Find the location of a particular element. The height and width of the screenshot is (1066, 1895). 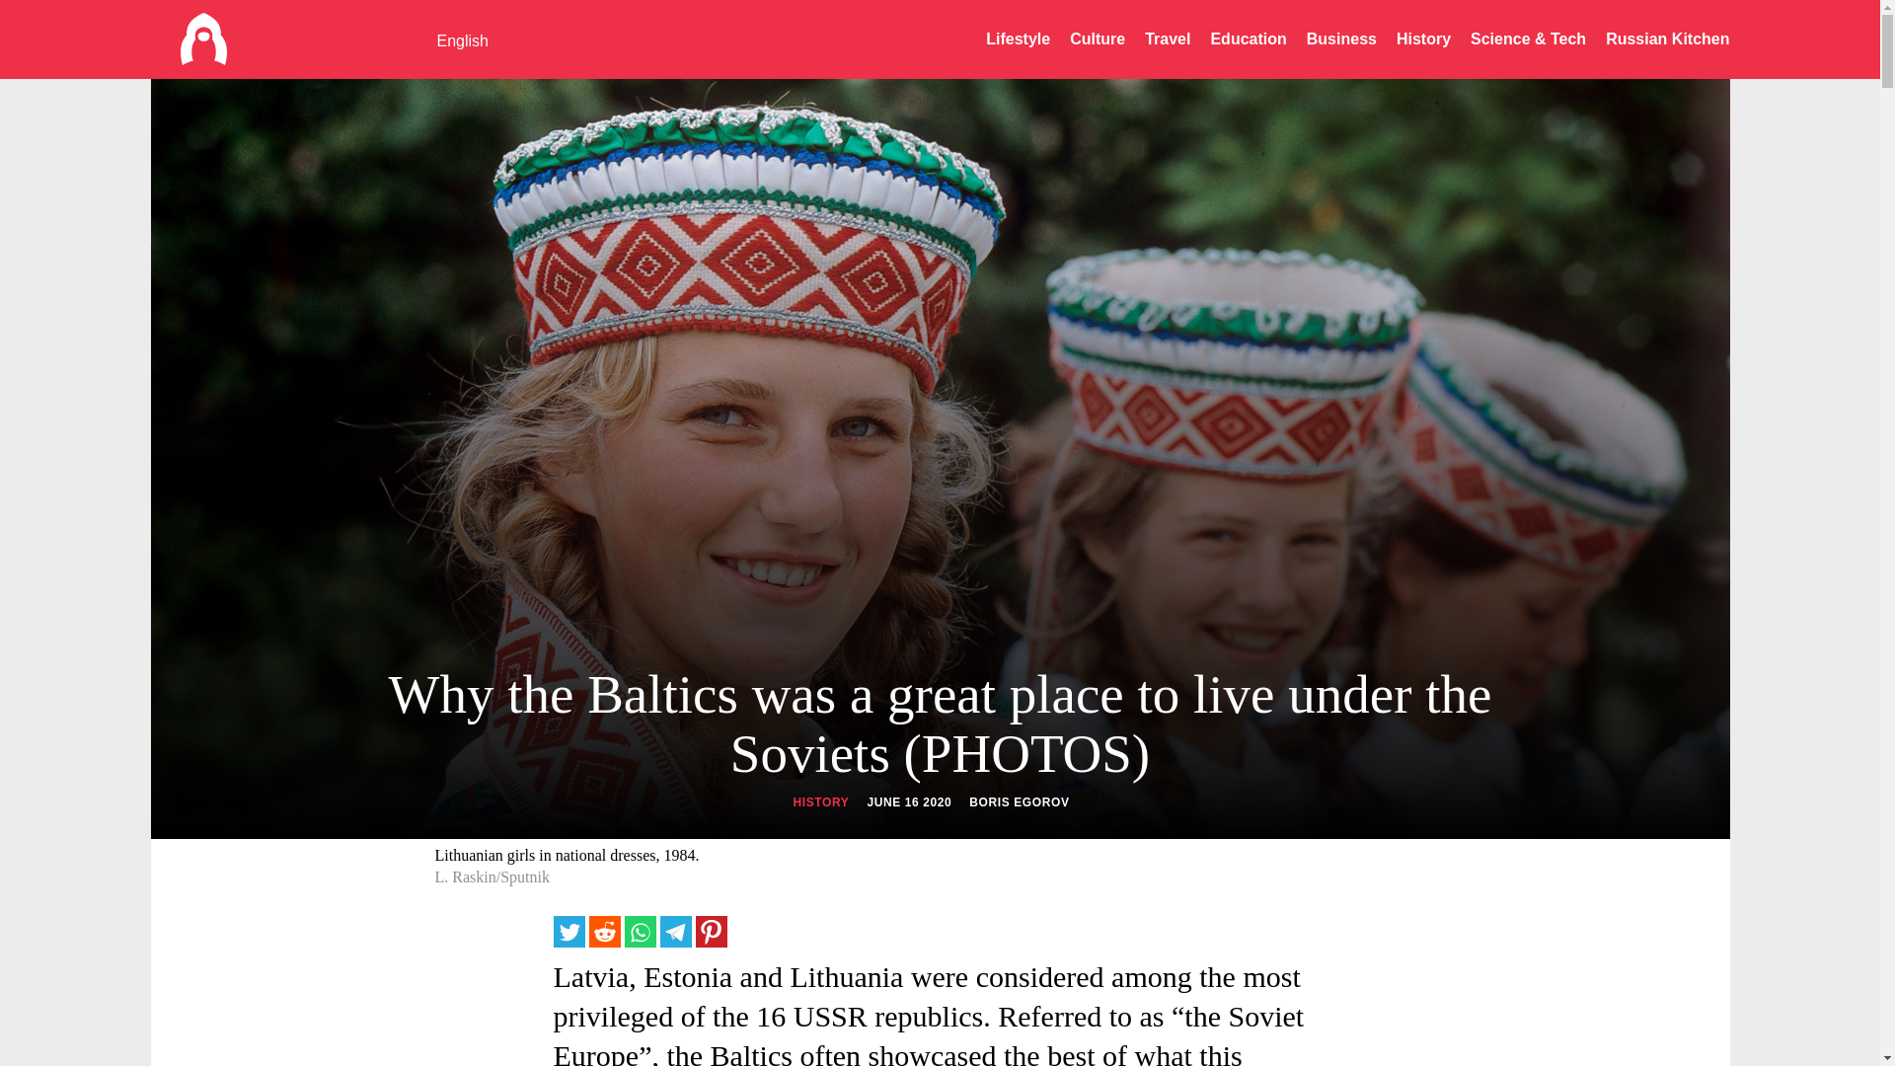

BORIS EGOROV is located at coordinates (1019, 801).